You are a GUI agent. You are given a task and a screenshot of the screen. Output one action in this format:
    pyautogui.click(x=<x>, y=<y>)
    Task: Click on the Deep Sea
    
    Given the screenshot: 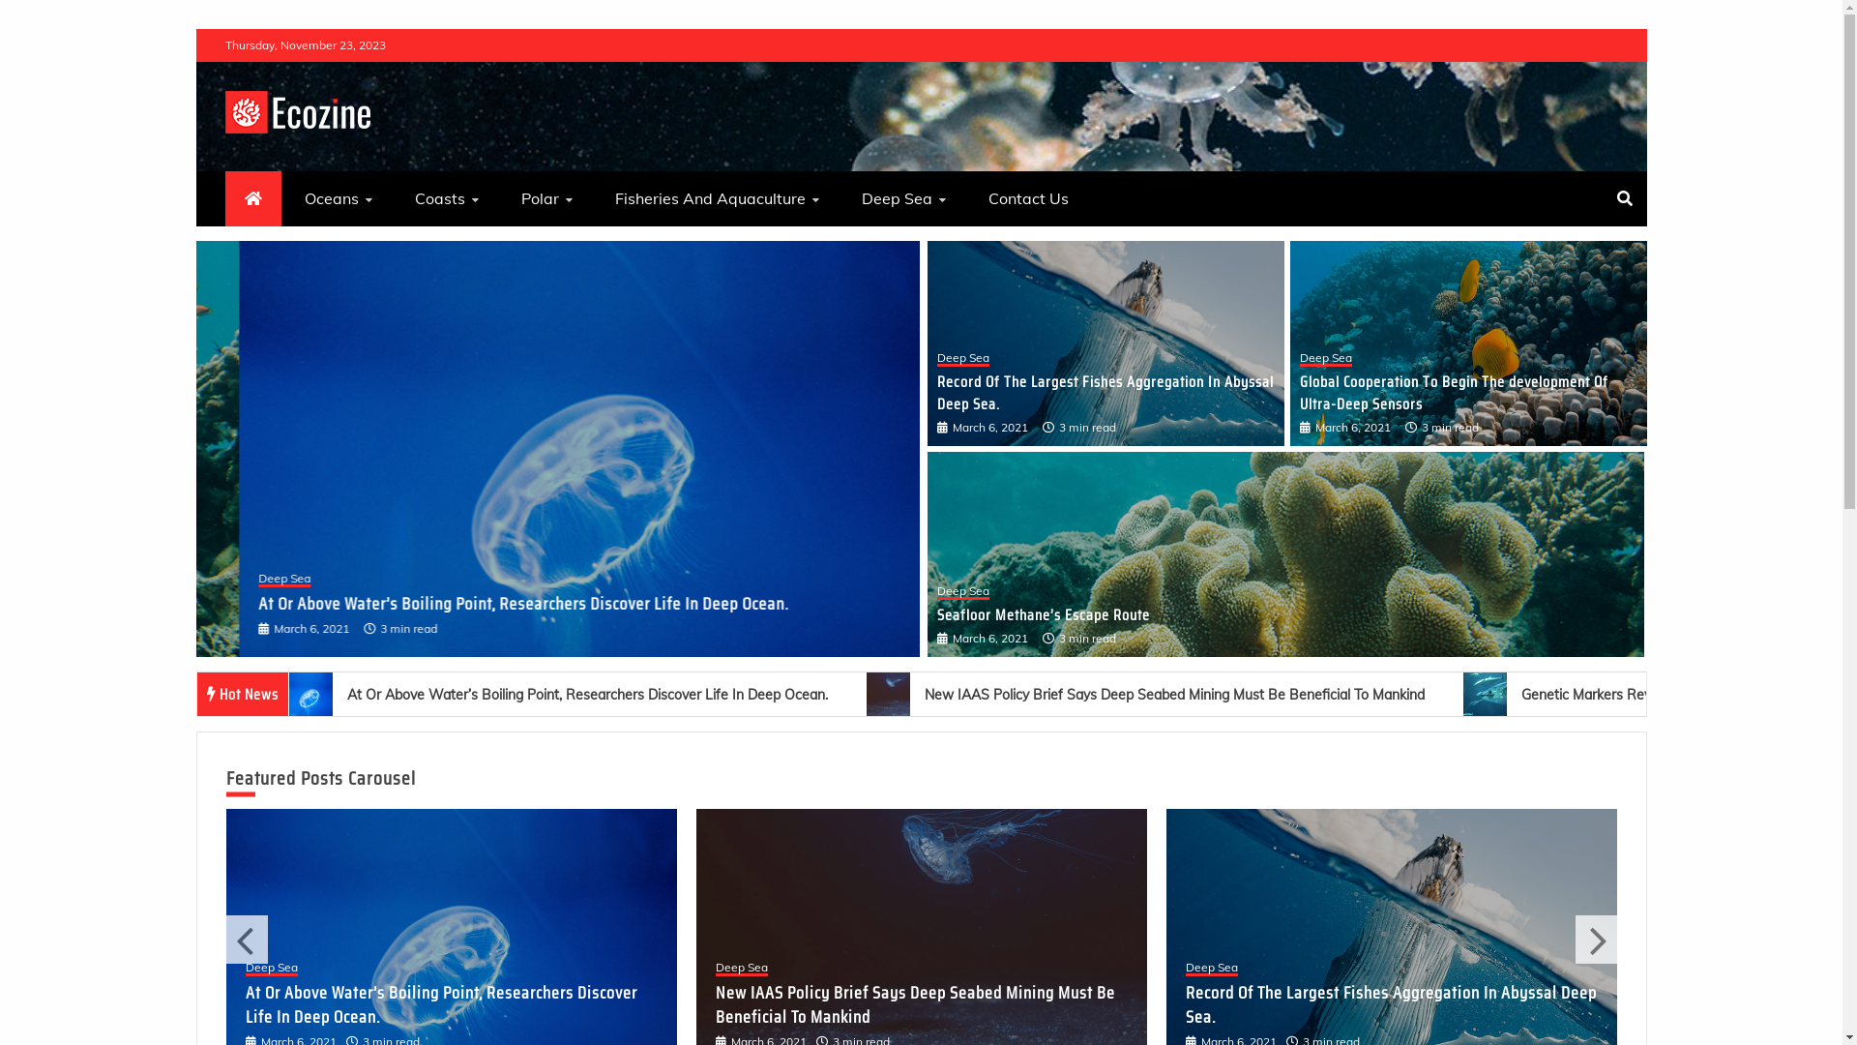 What is the action you would take?
    pyautogui.click(x=1326, y=360)
    